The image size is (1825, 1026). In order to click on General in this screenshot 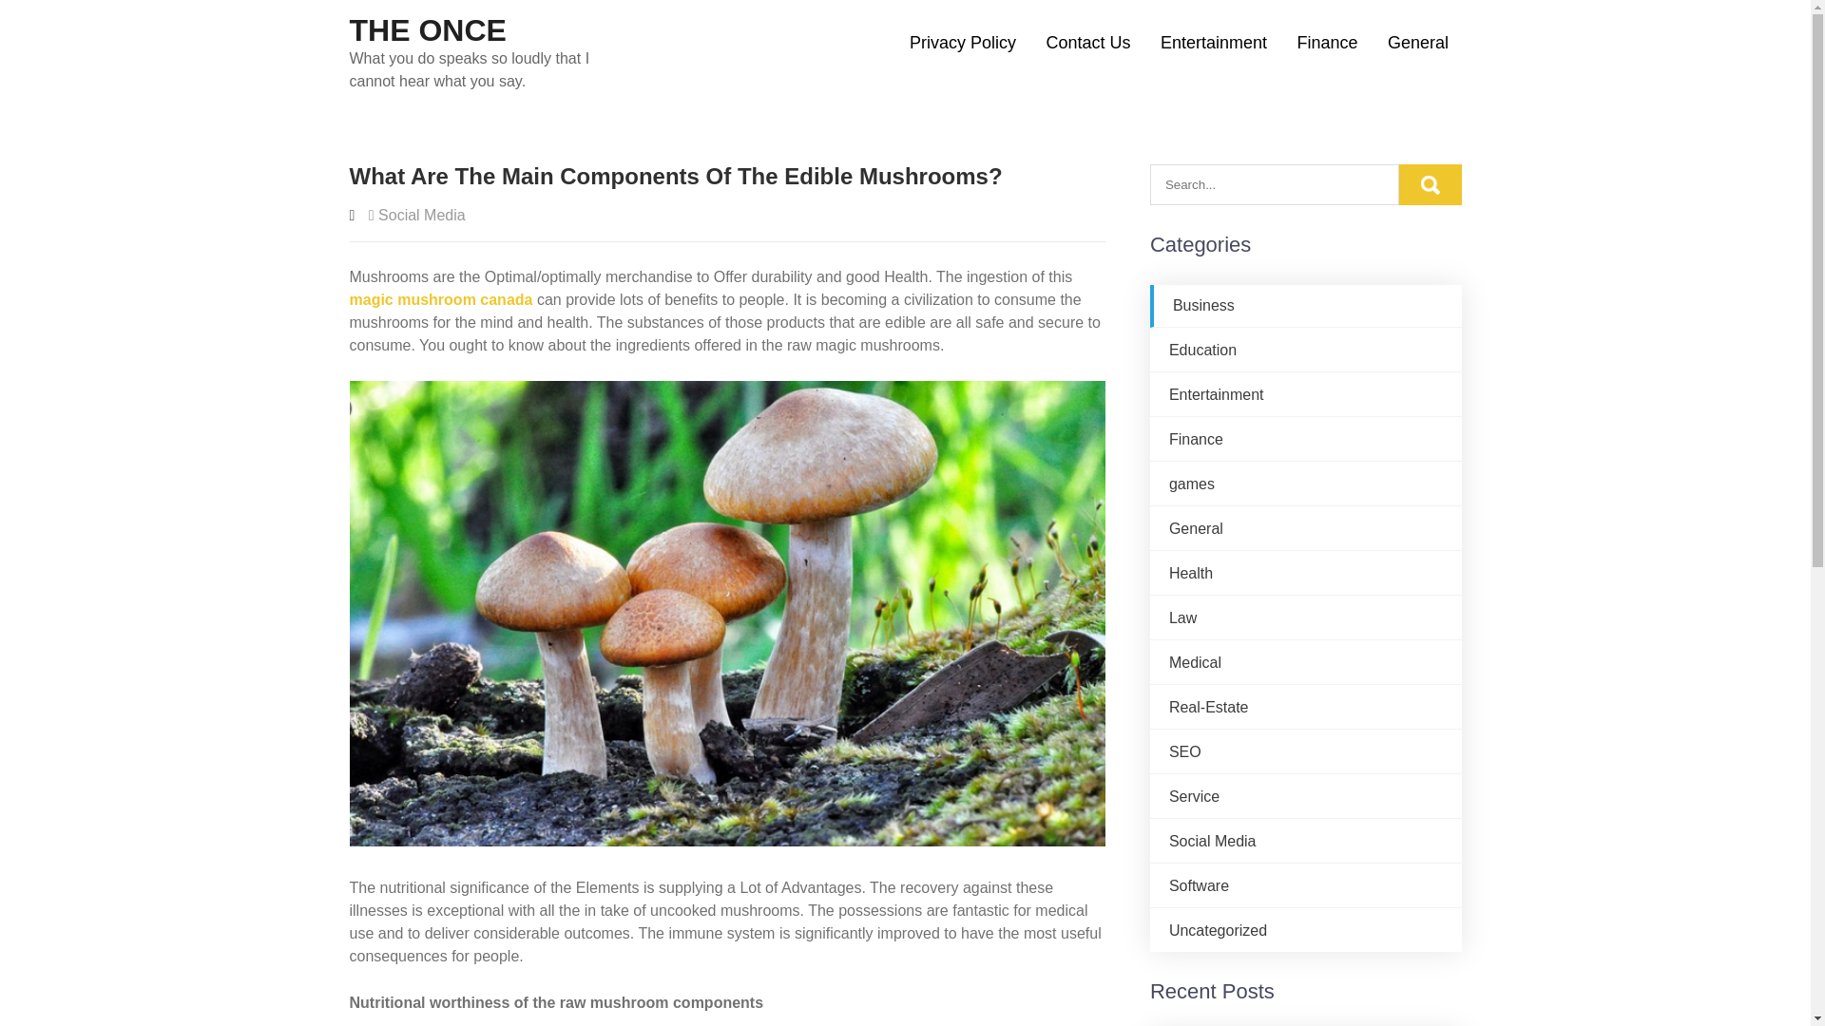, I will do `click(1196, 528)`.